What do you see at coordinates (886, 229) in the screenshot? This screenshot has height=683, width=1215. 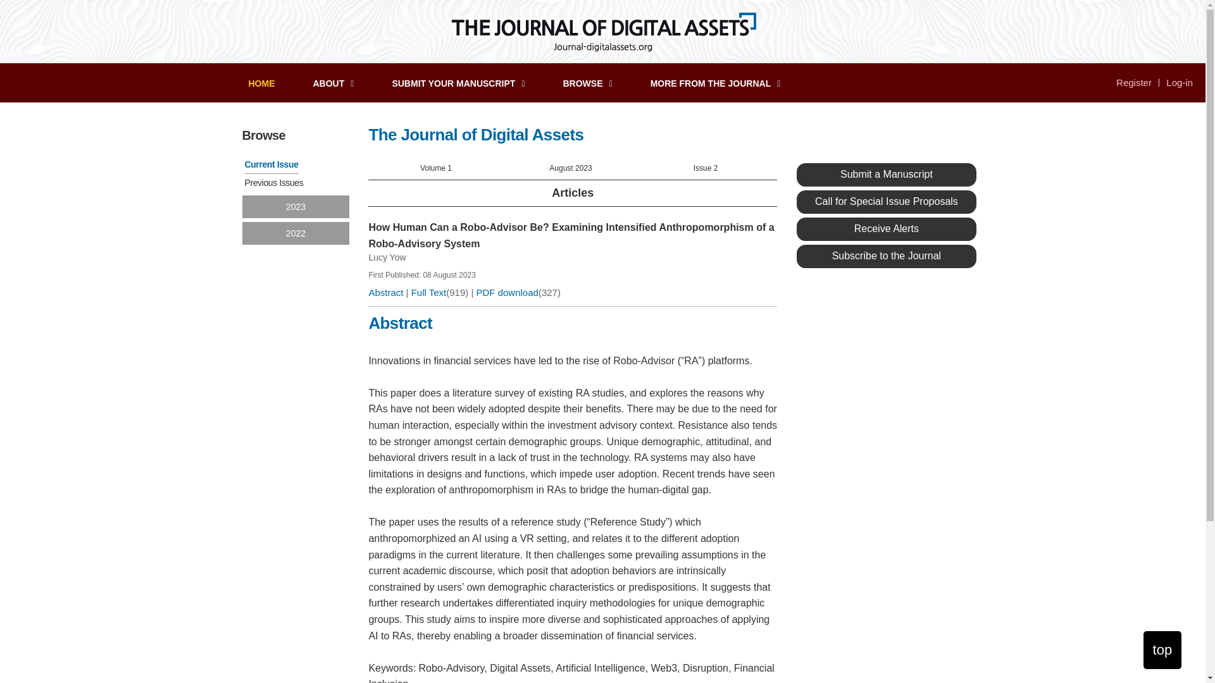 I see `Receive Alerts` at bounding box center [886, 229].